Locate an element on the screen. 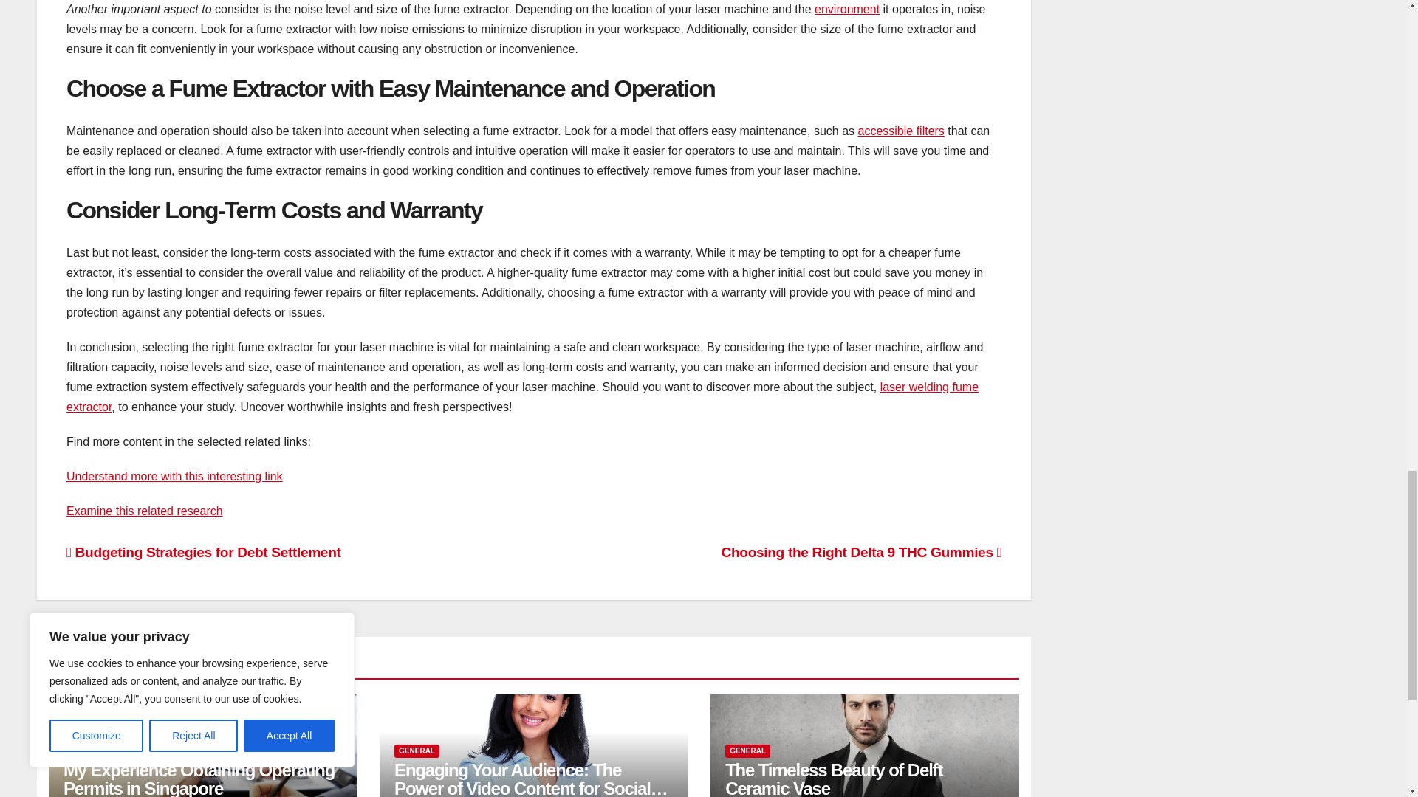  Budgeting Strategies for Debt Settlement is located at coordinates (203, 552).